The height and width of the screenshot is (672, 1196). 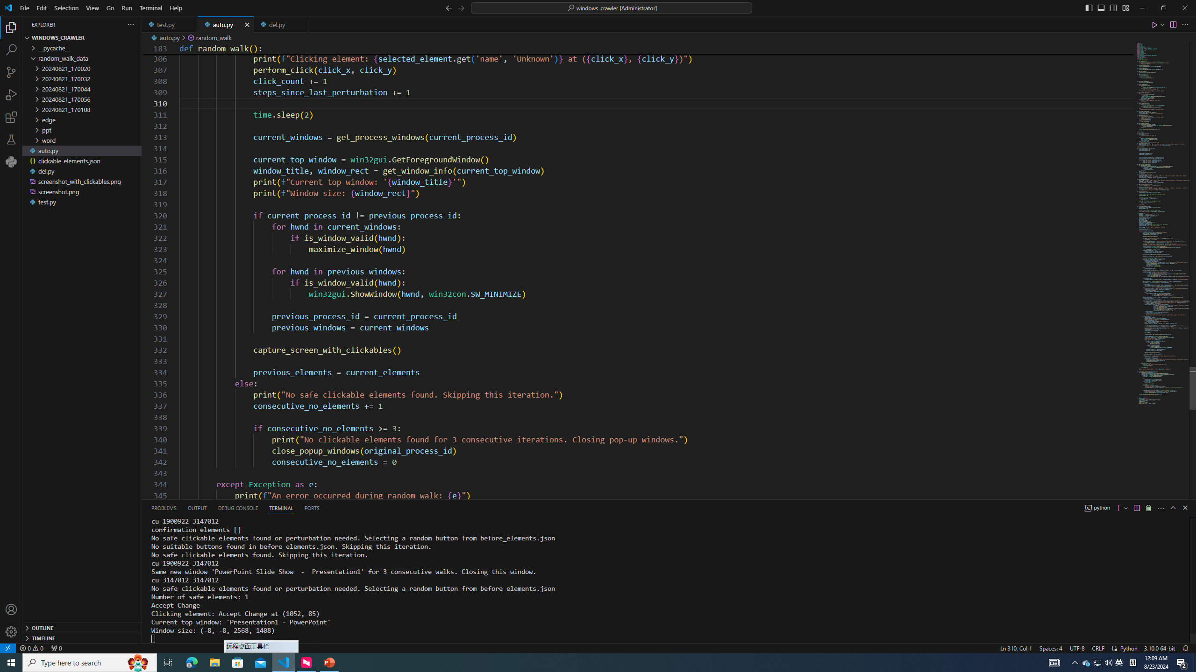 What do you see at coordinates (1089, 7) in the screenshot?
I see `Toggle Primary Side Bar (Ctrl+B)` at bounding box center [1089, 7].